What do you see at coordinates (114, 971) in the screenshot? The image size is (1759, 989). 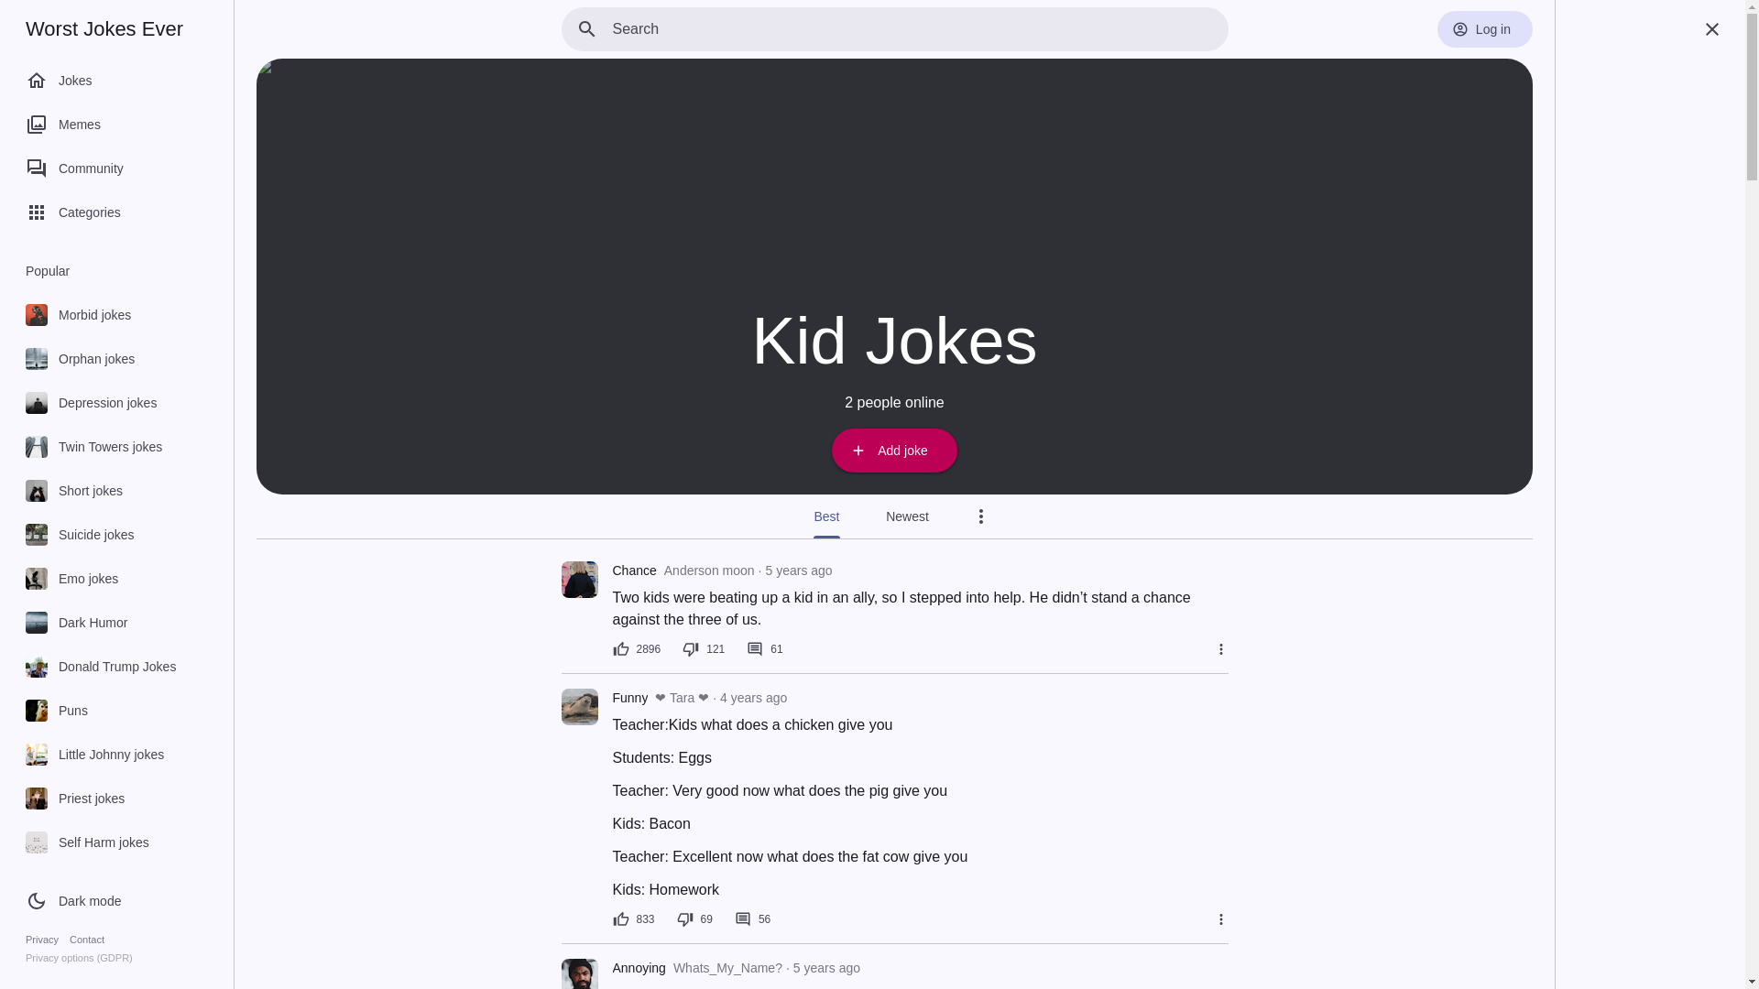 I see `Offensive jokes` at bounding box center [114, 971].